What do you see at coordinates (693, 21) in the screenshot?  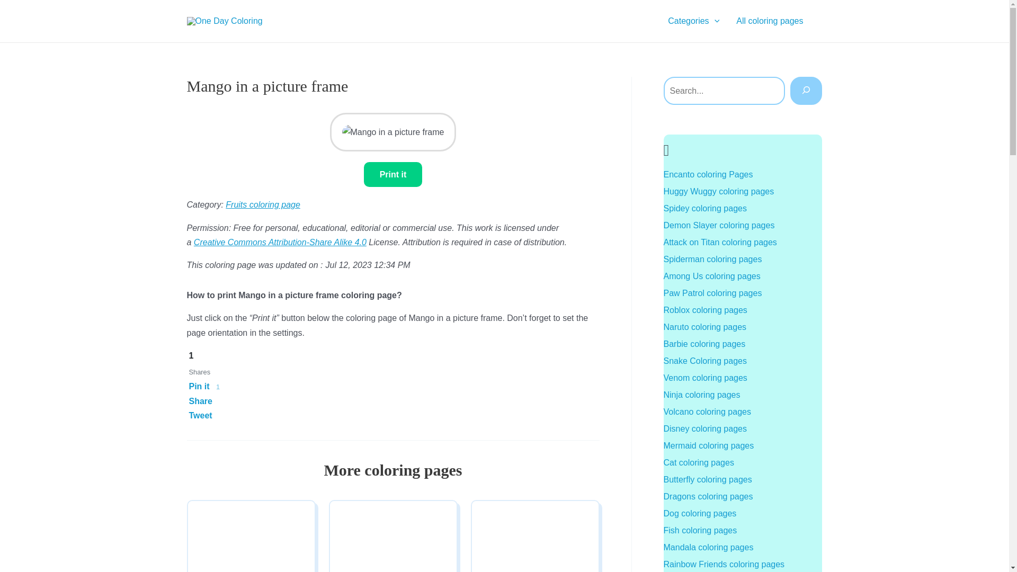 I see `Categories` at bounding box center [693, 21].